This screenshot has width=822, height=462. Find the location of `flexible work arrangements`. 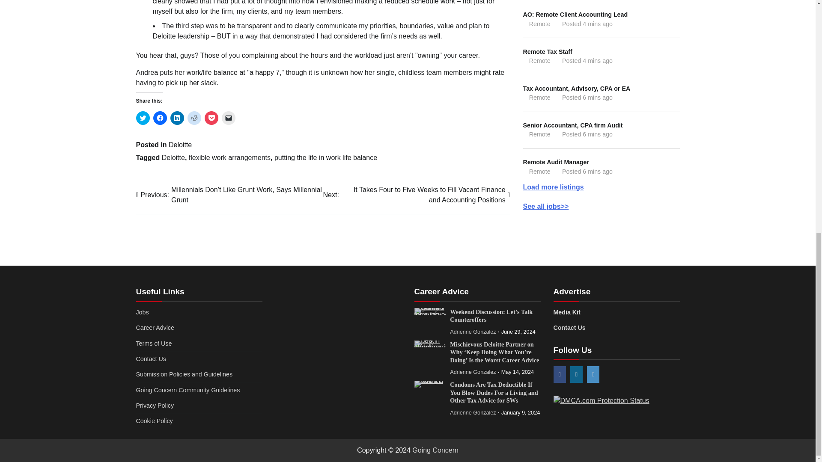

flexible work arrangements is located at coordinates (229, 157).